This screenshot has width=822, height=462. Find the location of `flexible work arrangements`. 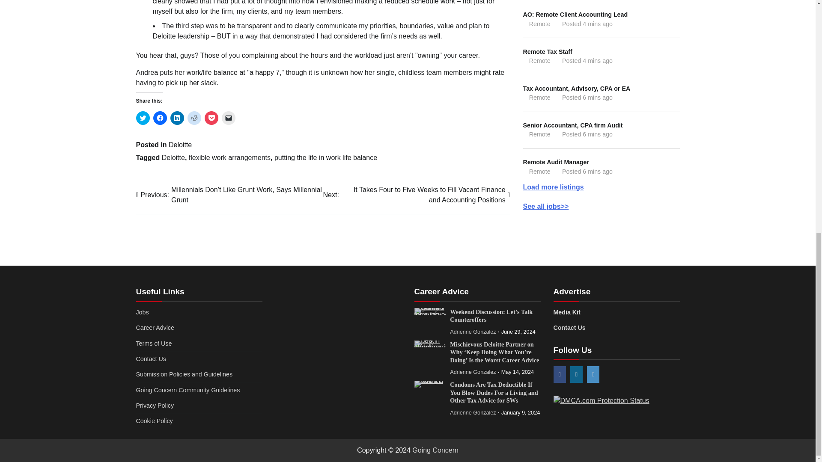

flexible work arrangements is located at coordinates (229, 157).